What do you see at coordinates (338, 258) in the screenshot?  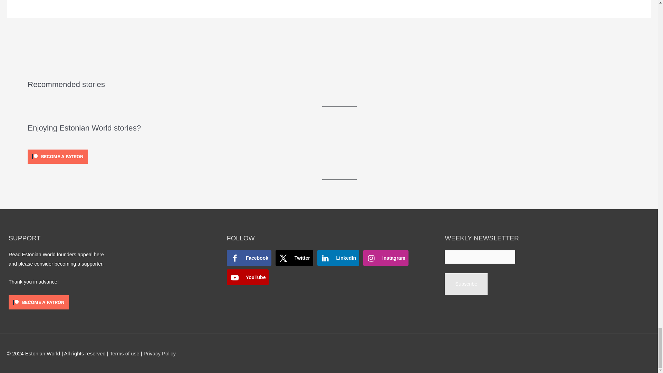 I see `Follow on LinkedIn` at bounding box center [338, 258].